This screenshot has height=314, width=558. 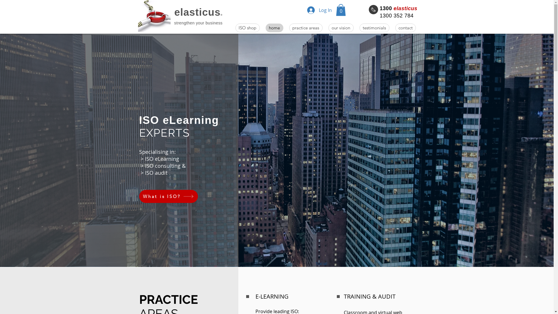 I want to click on 0, so click(x=341, y=10).